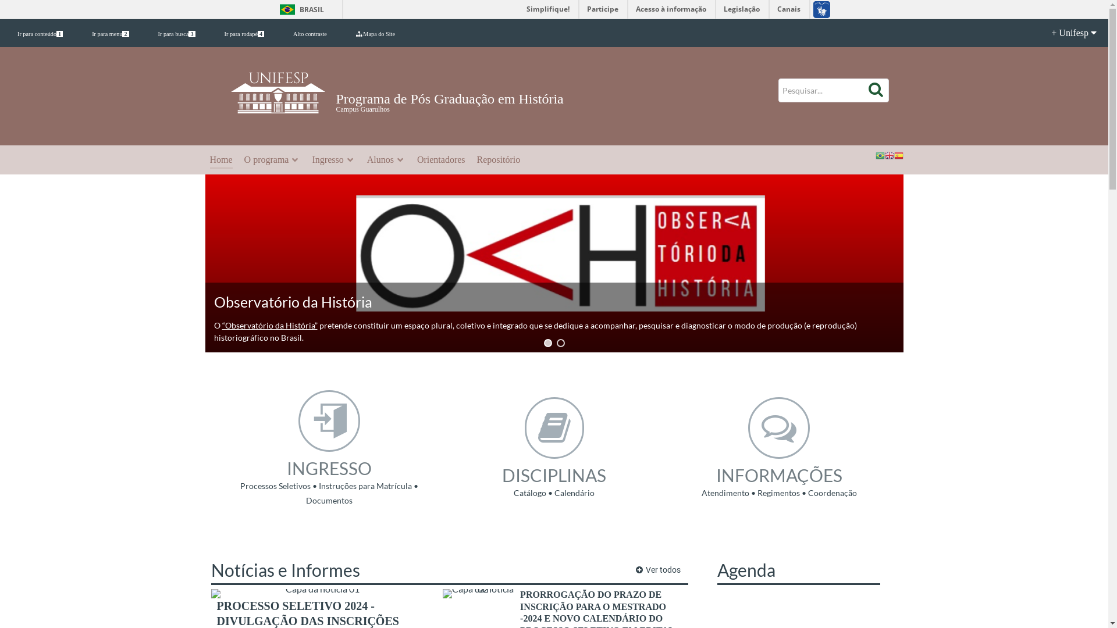 The height and width of the screenshot is (628, 1117). What do you see at coordinates (177, 34) in the screenshot?
I see `Ir para busca3` at bounding box center [177, 34].